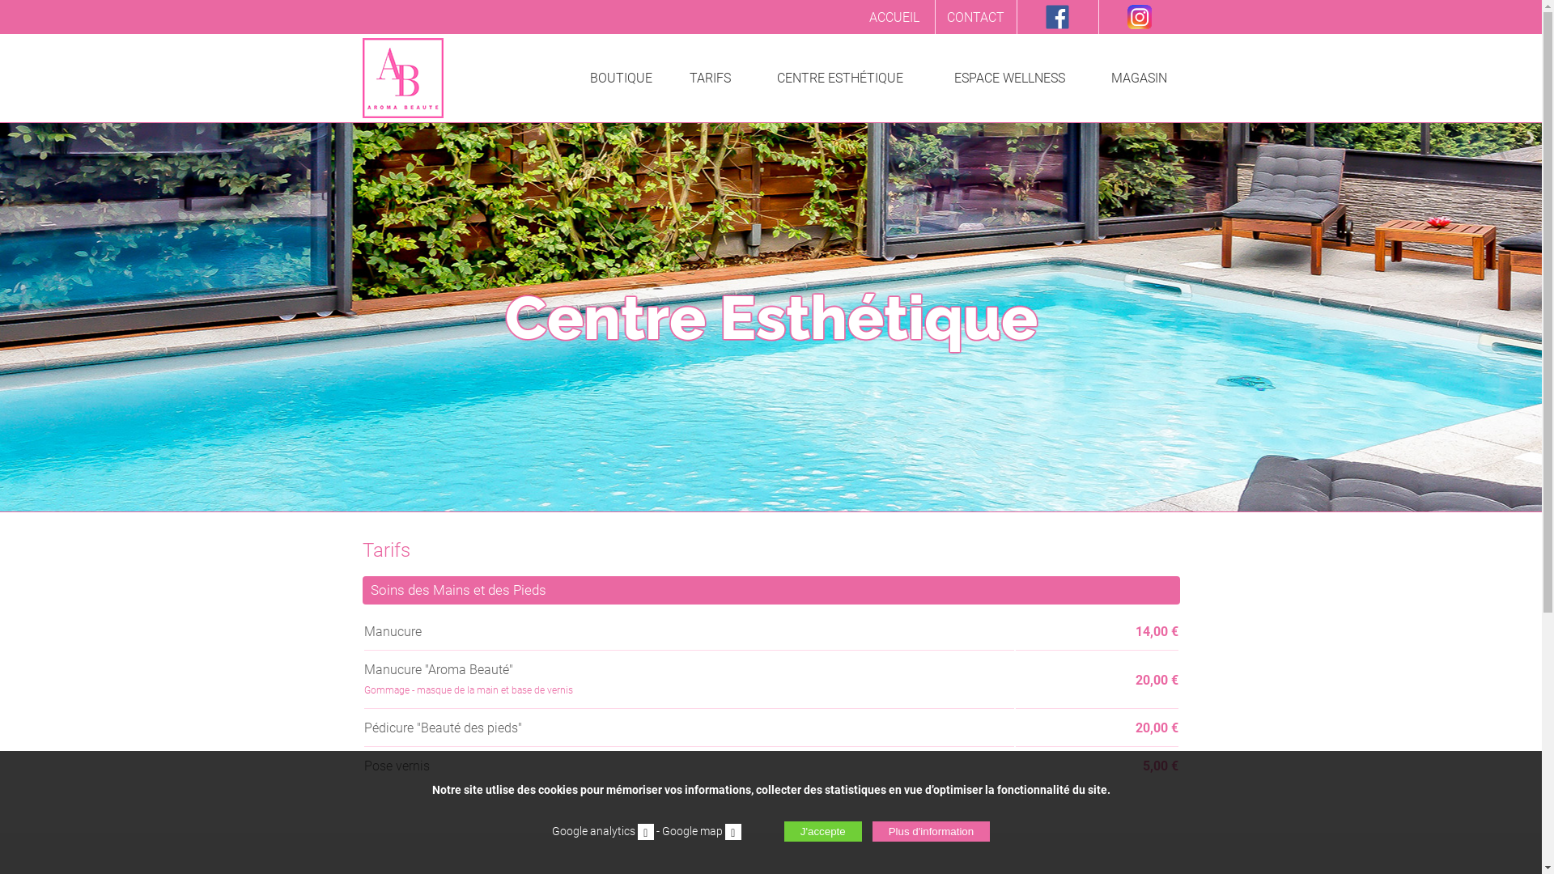  Describe the element at coordinates (711, 78) in the screenshot. I see `TARIFS` at that location.